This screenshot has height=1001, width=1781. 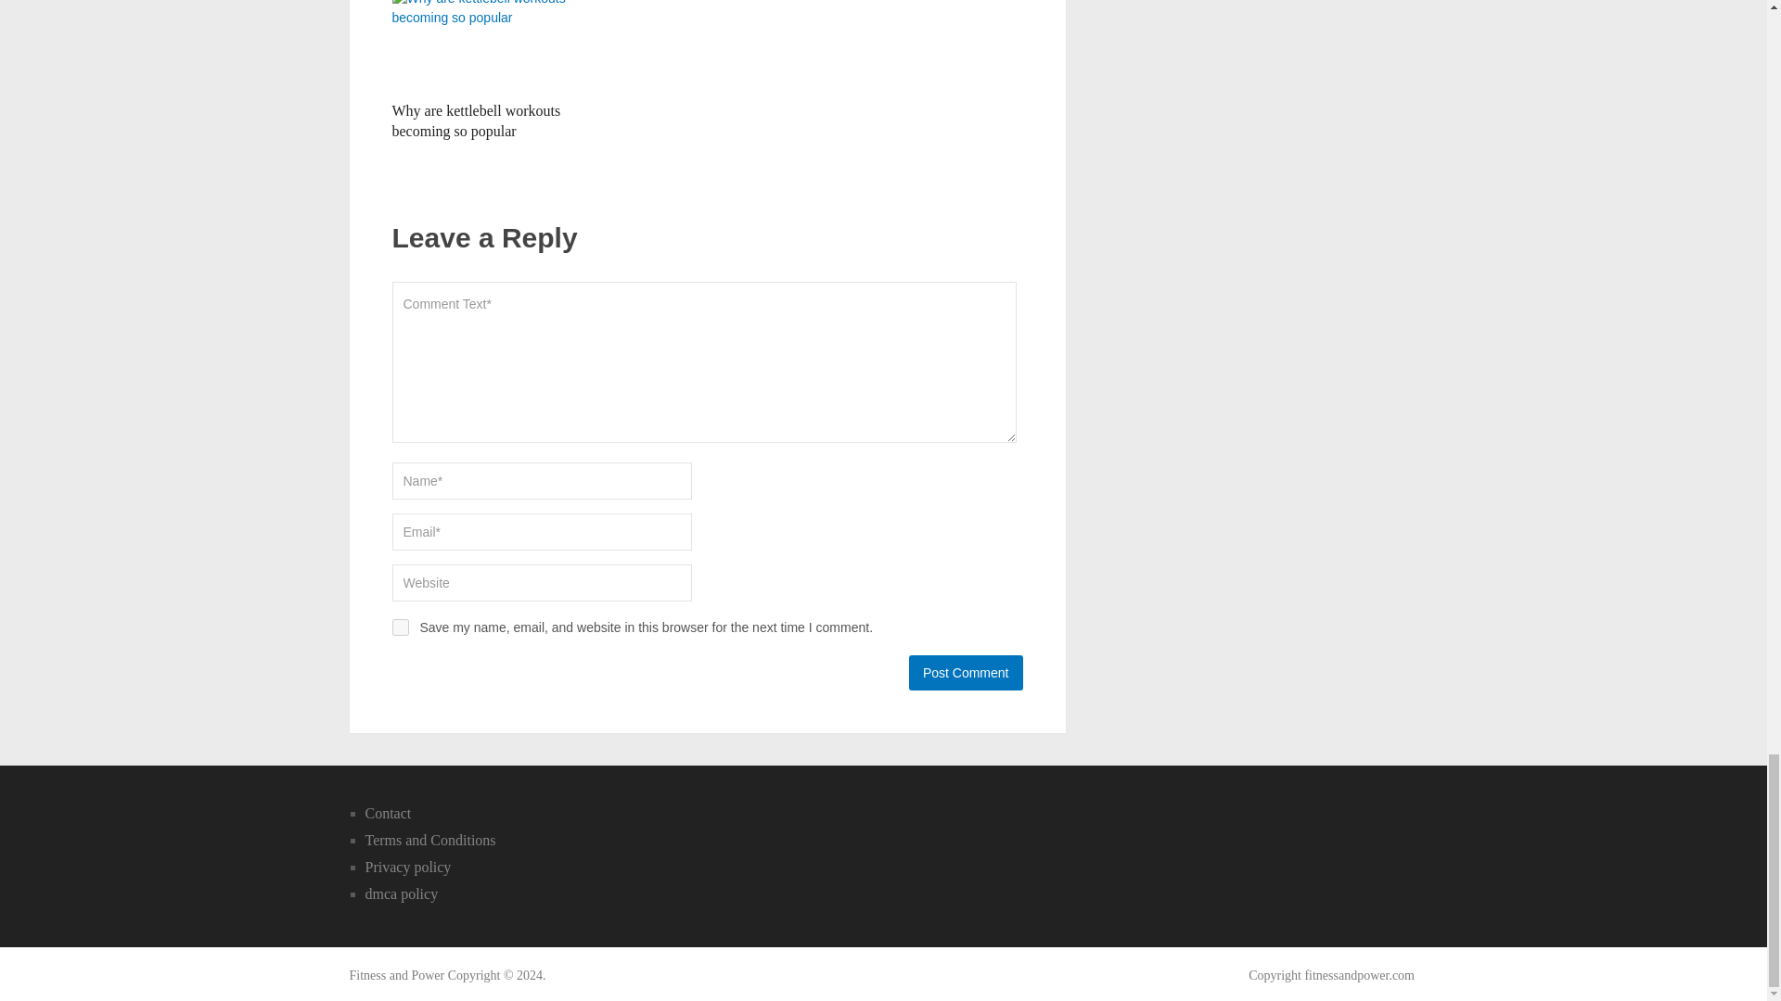 I want to click on Post Comment, so click(x=965, y=673).